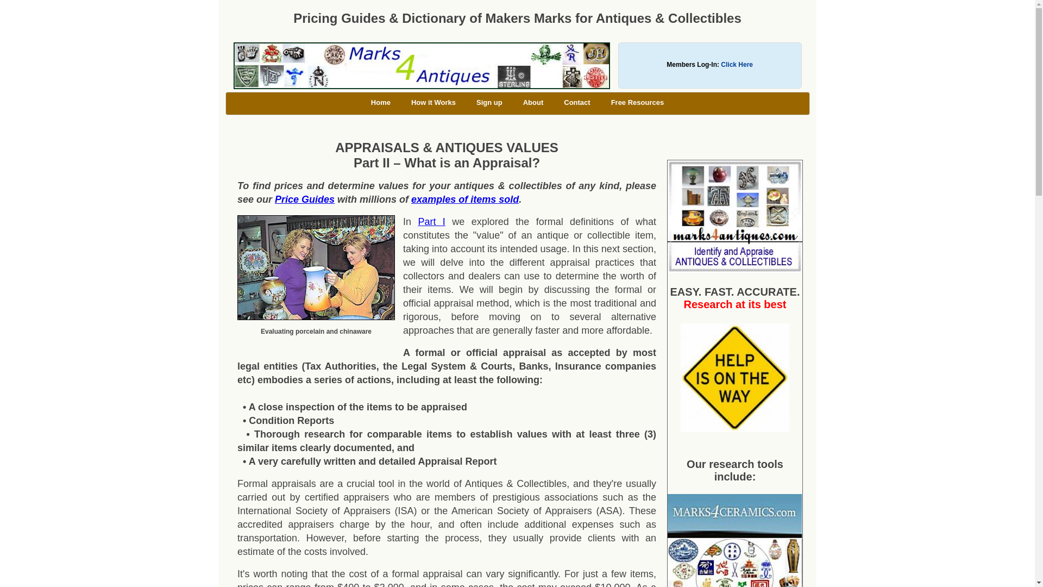 The image size is (1043, 587). Describe the element at coordinates (431, 222) in the screenshot. I see `Part I` at that location.